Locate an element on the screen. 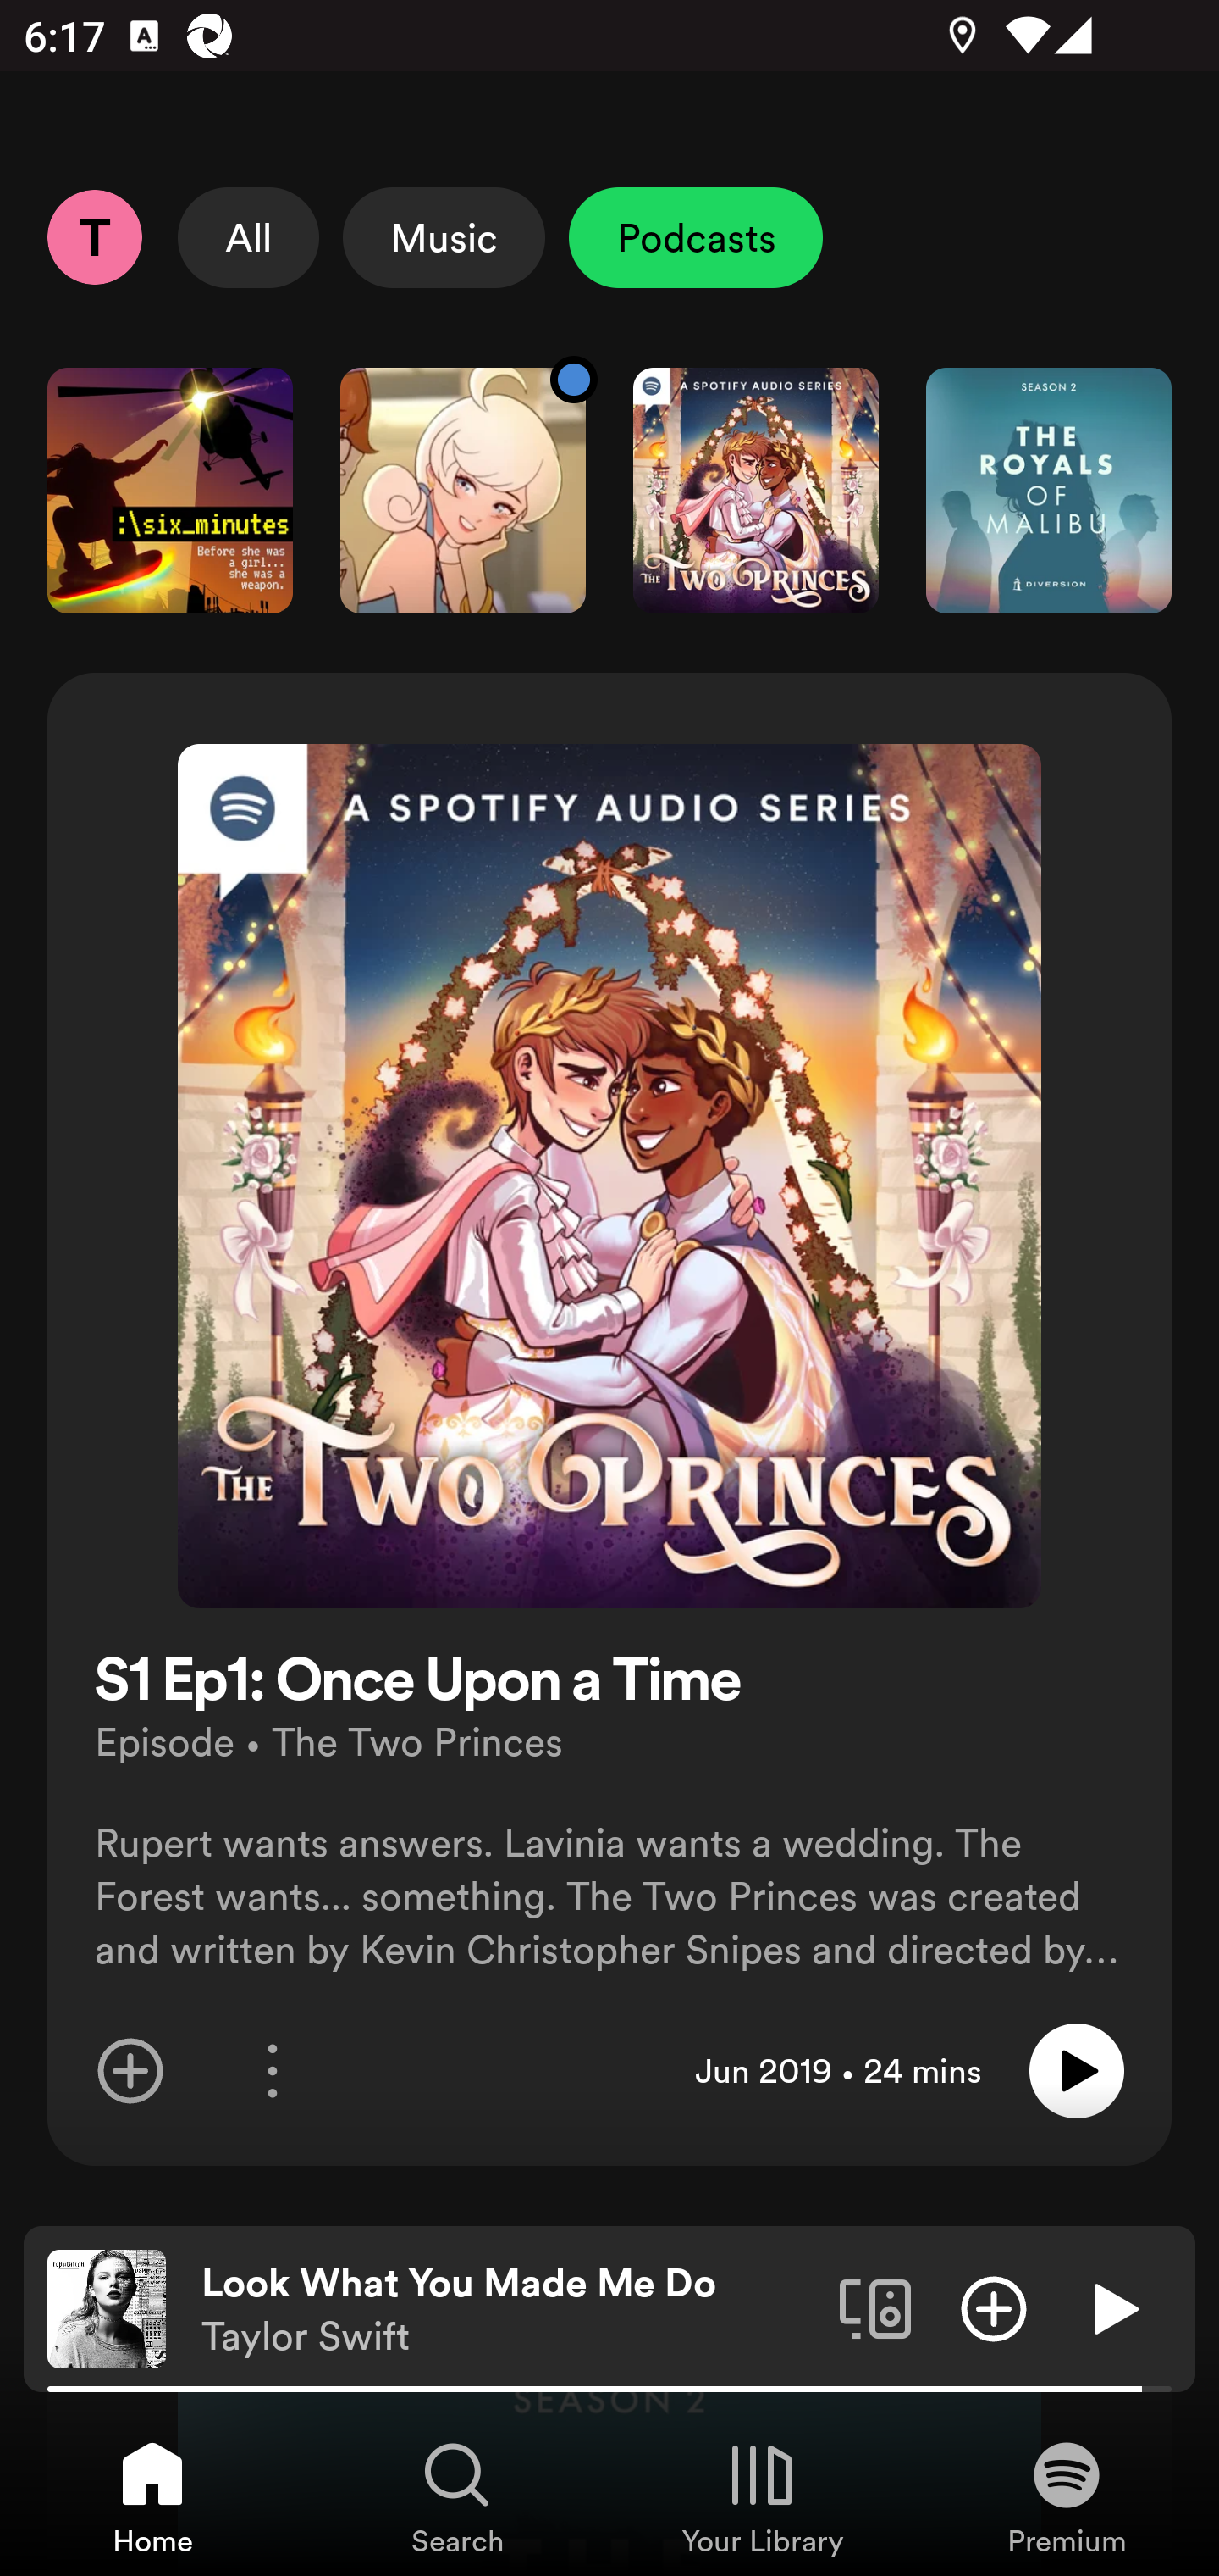 The height and width of the screenshot is (2576, 1219). The Royals of Malibu is located at coordinates (1049, 490).